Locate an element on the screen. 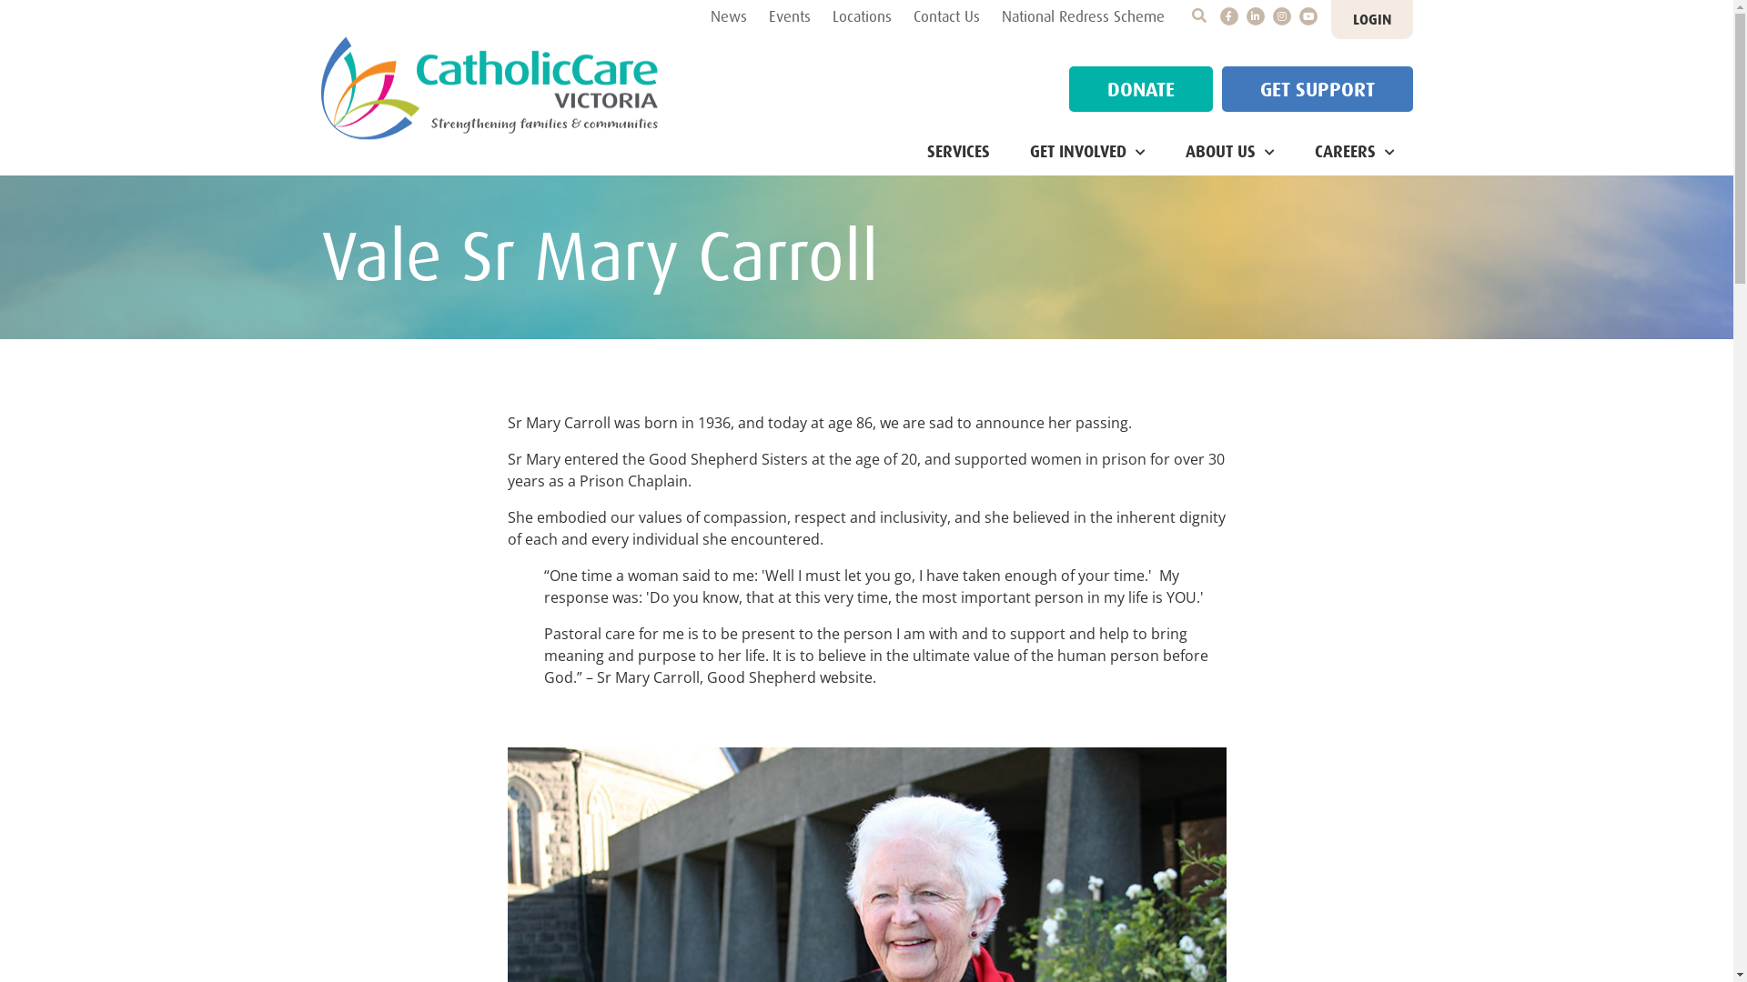  SERVICES is located at coordinates (957, 153).